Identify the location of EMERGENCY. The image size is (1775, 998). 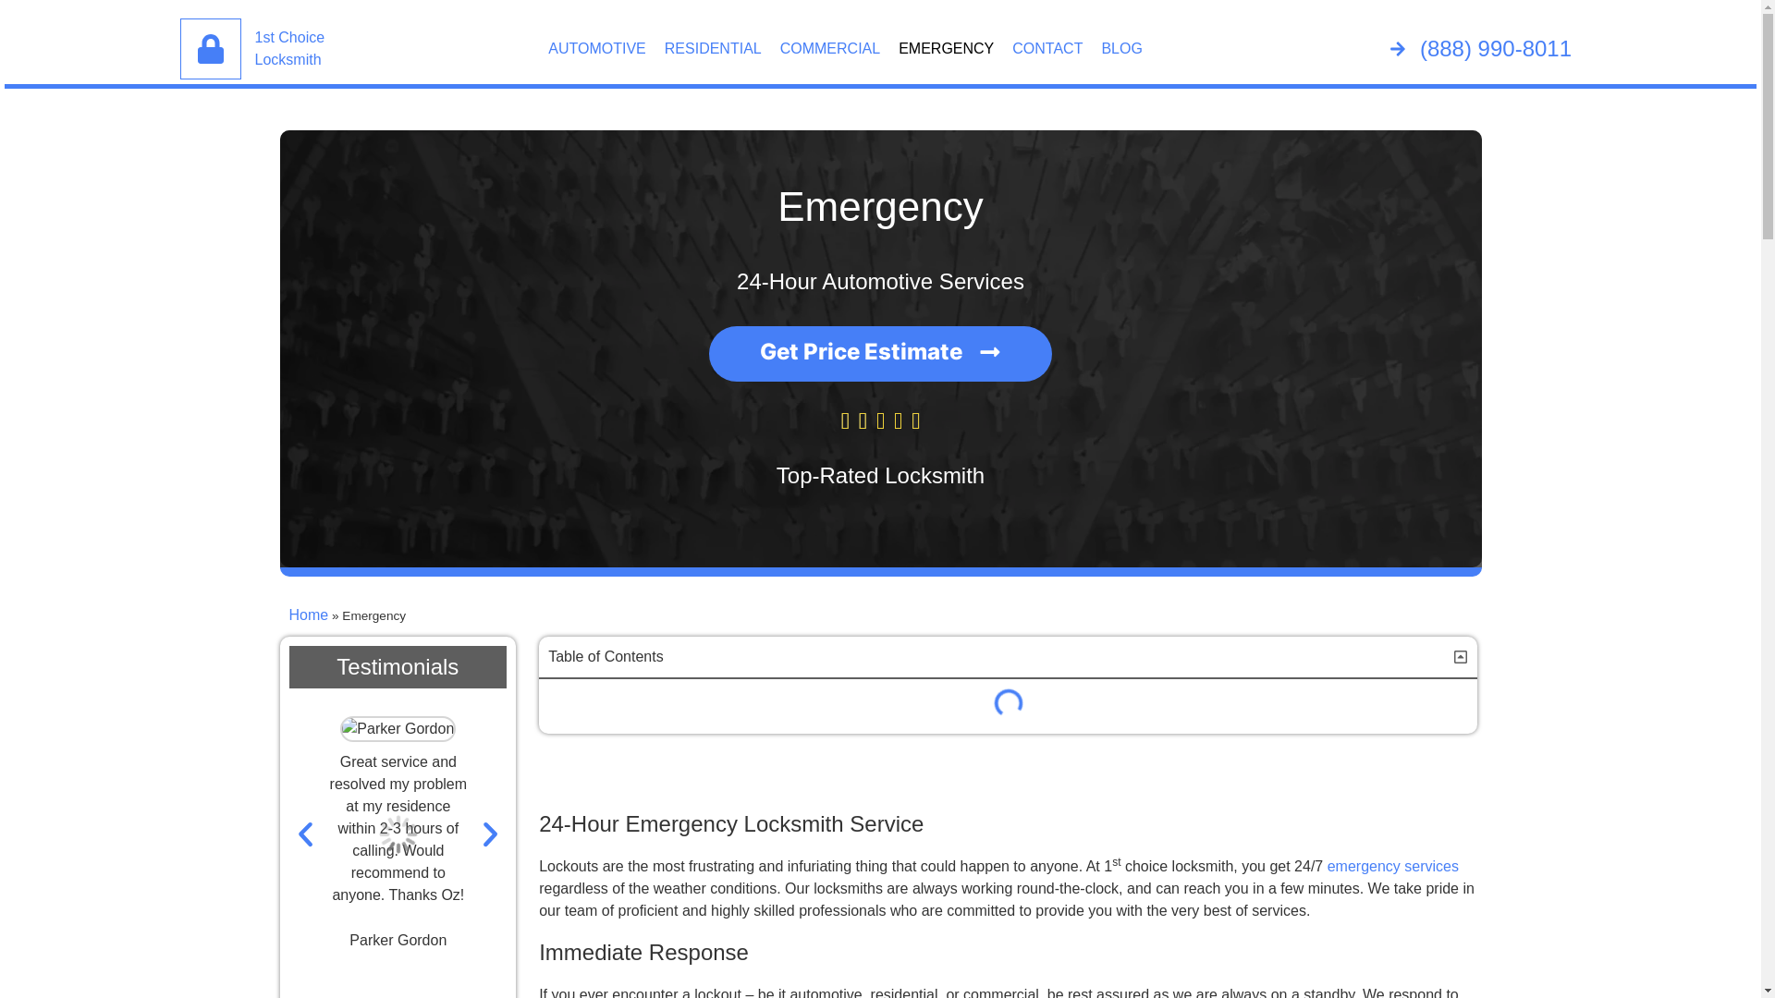
(947, 48).